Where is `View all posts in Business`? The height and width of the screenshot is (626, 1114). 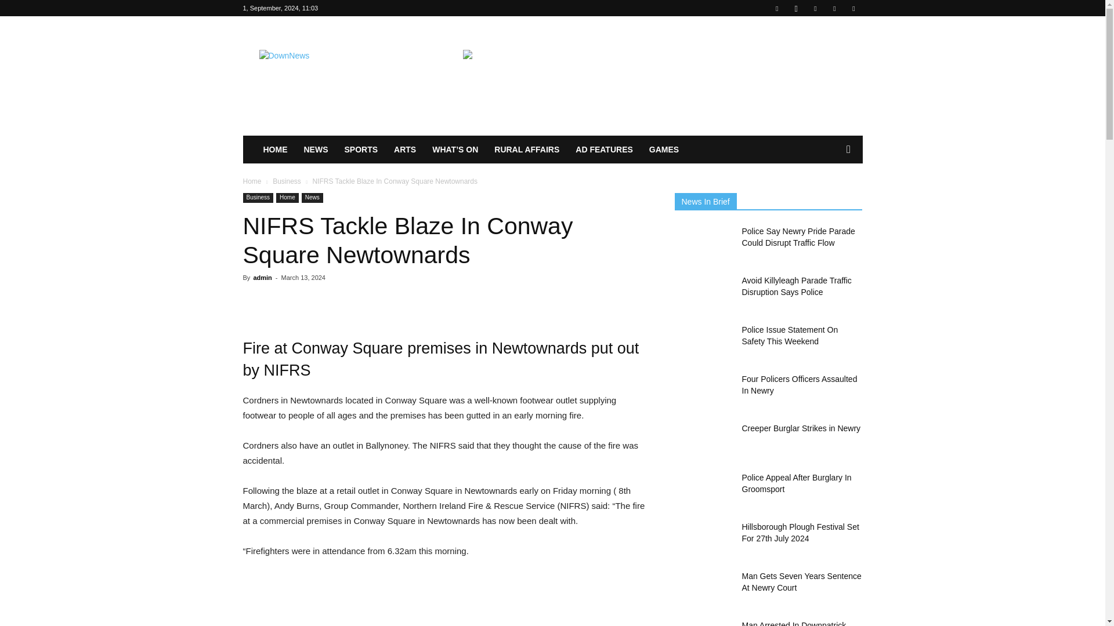
View all posts in Business is located at coordinates (287, 181).